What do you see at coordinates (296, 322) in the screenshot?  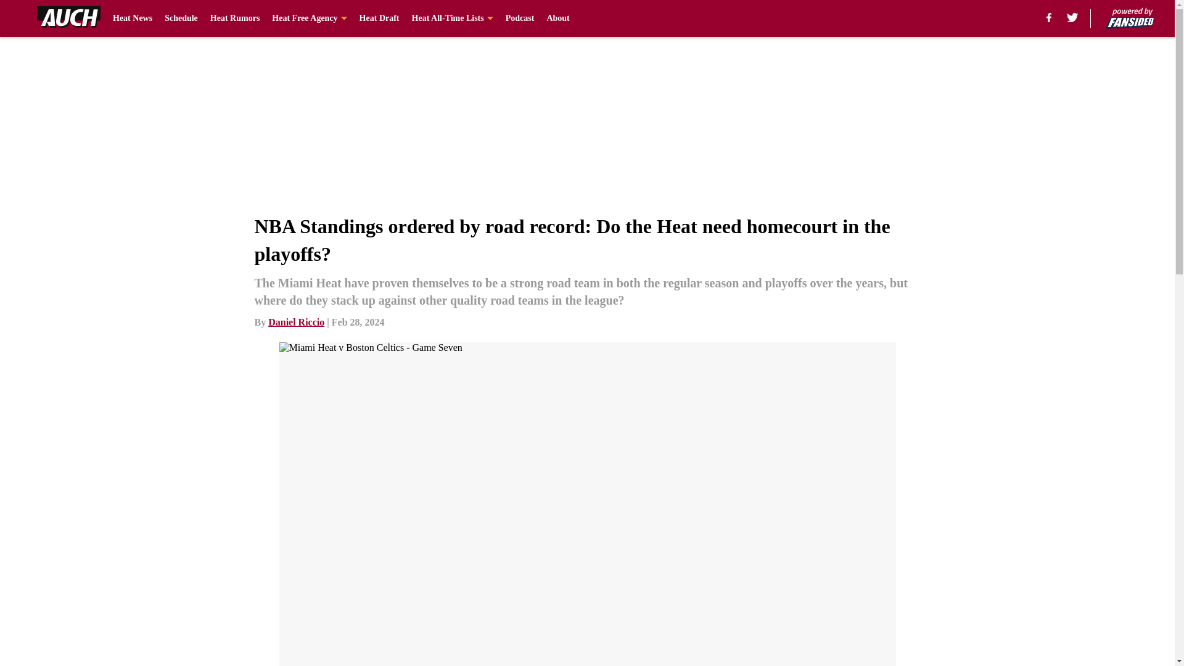 I see `Daniel Riccio` at bounding box center [296, 322].